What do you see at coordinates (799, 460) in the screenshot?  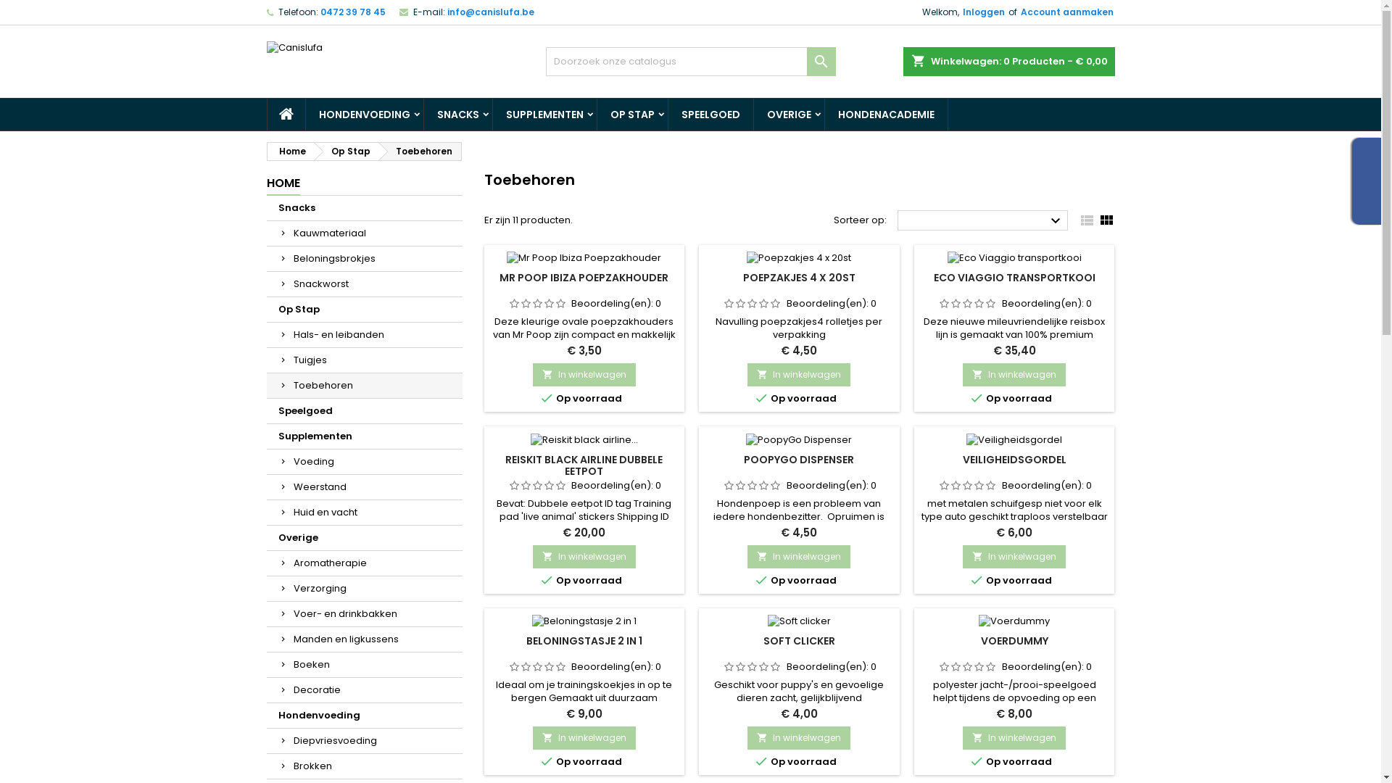 I see `POOPYGO DISPENSER` at bounding box center [799, 460].